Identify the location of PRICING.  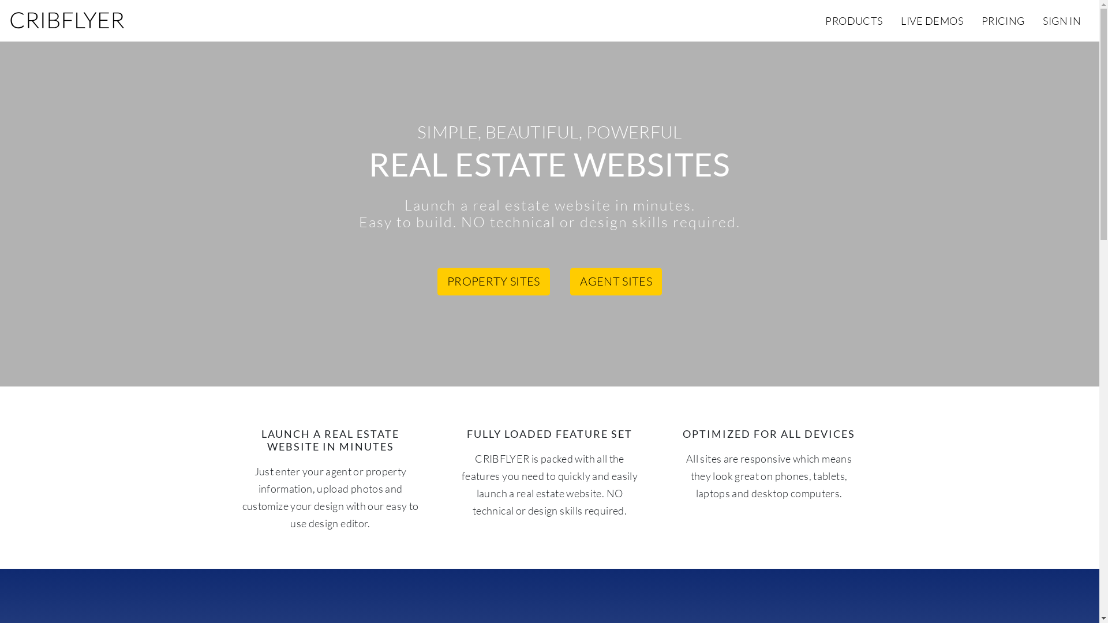
(1003, 21).